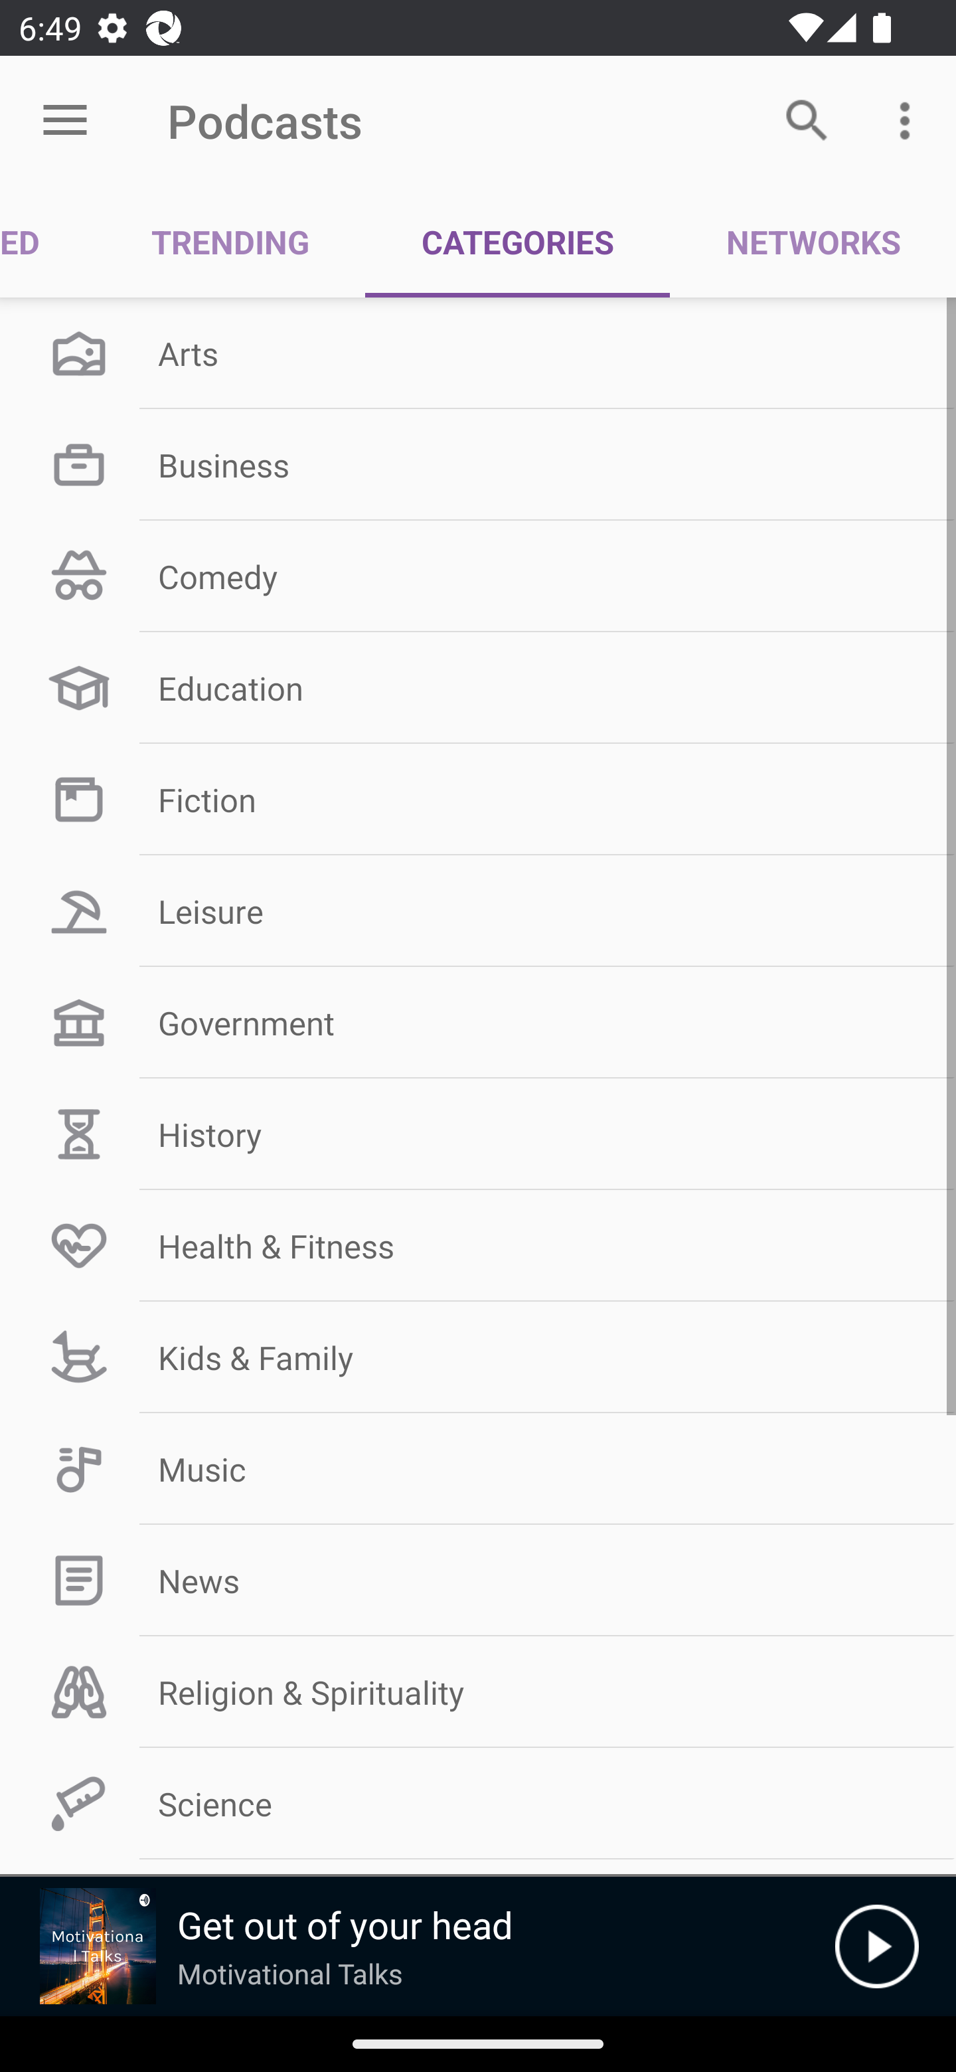  Describe the element at coordinates (65, 121) in the screenshot. I see `Open menu` at that location.